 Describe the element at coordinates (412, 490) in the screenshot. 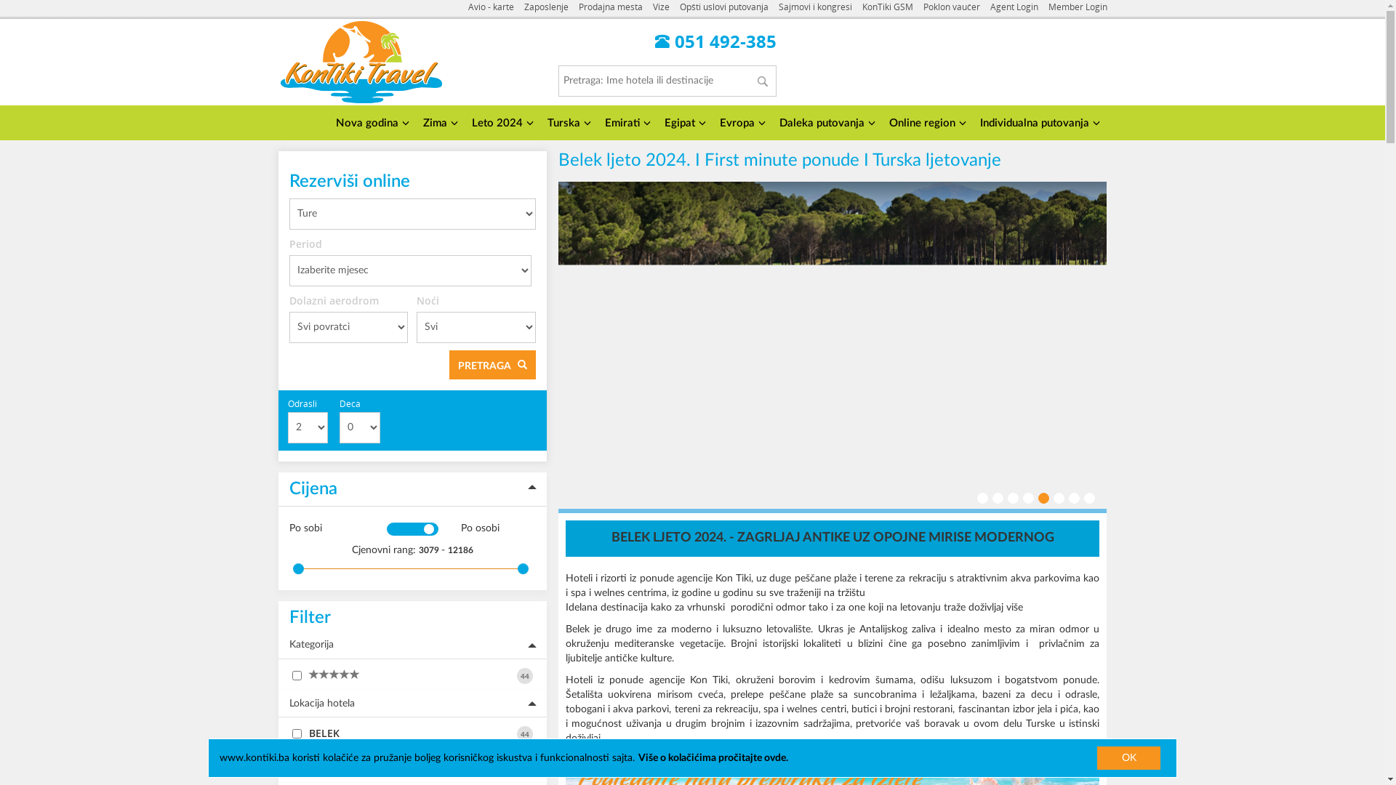

I see `Cijena` at that location.